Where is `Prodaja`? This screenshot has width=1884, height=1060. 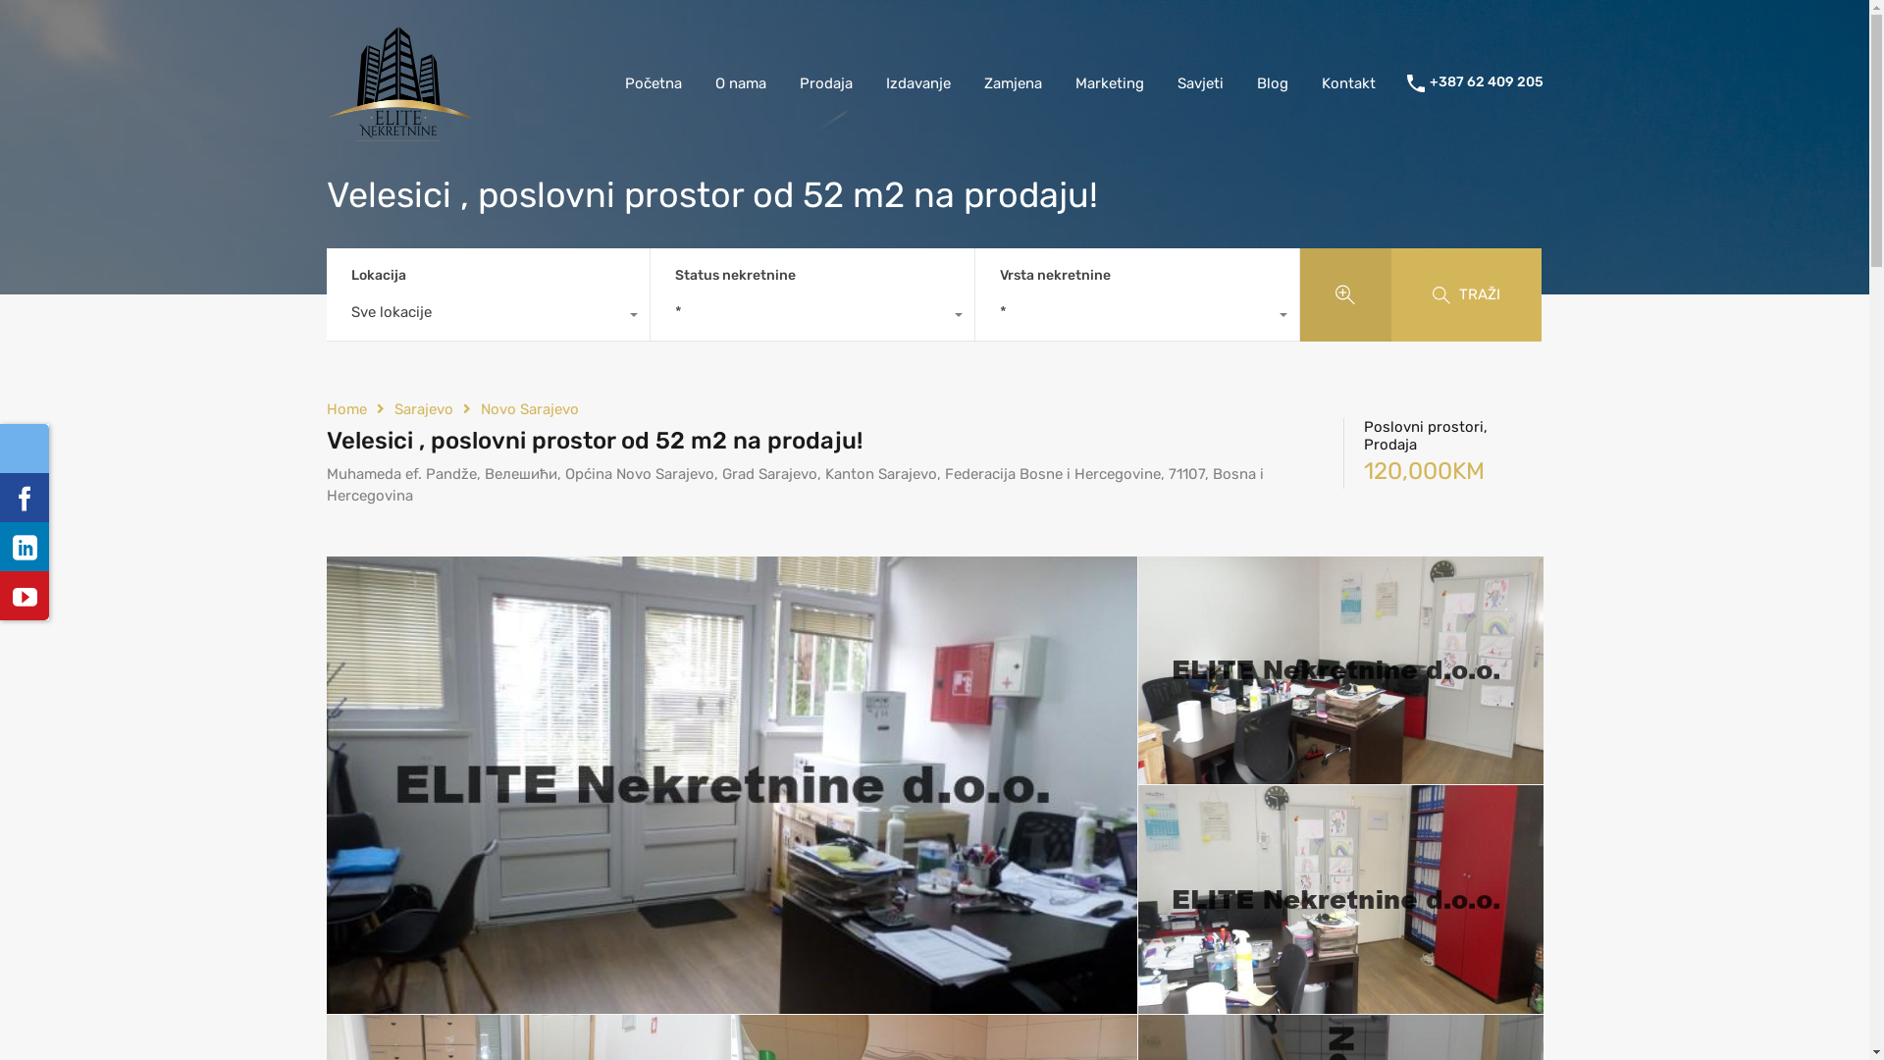 Prodaja is located at coordinates (826, 83).